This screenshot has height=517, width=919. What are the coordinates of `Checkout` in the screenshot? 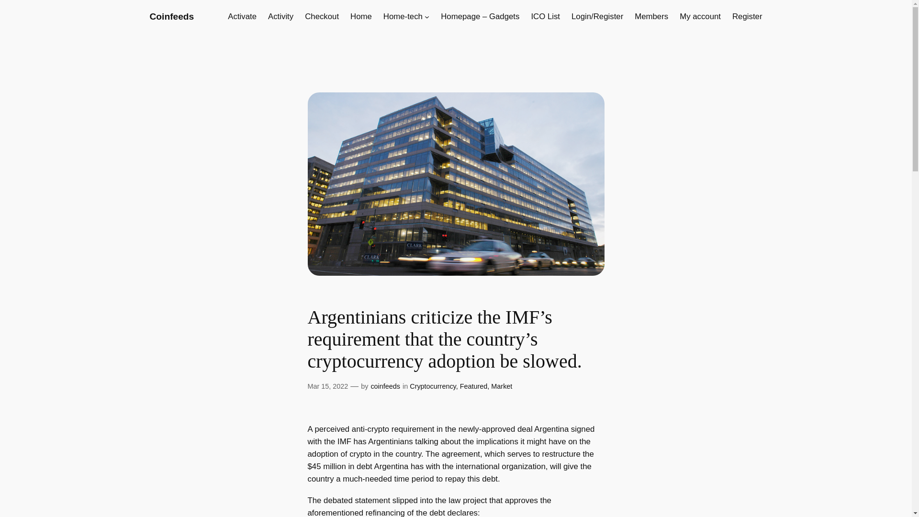 It's located at (322, 16).